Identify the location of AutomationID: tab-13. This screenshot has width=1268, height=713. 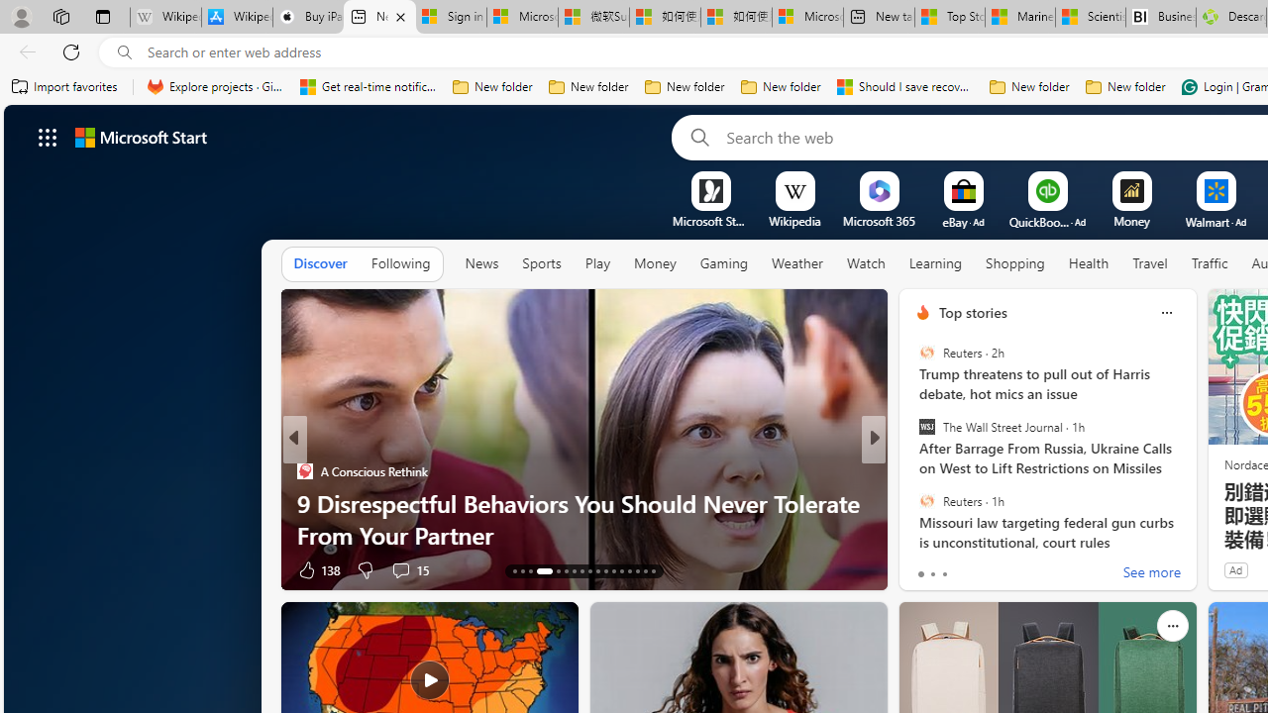
(513, 570).